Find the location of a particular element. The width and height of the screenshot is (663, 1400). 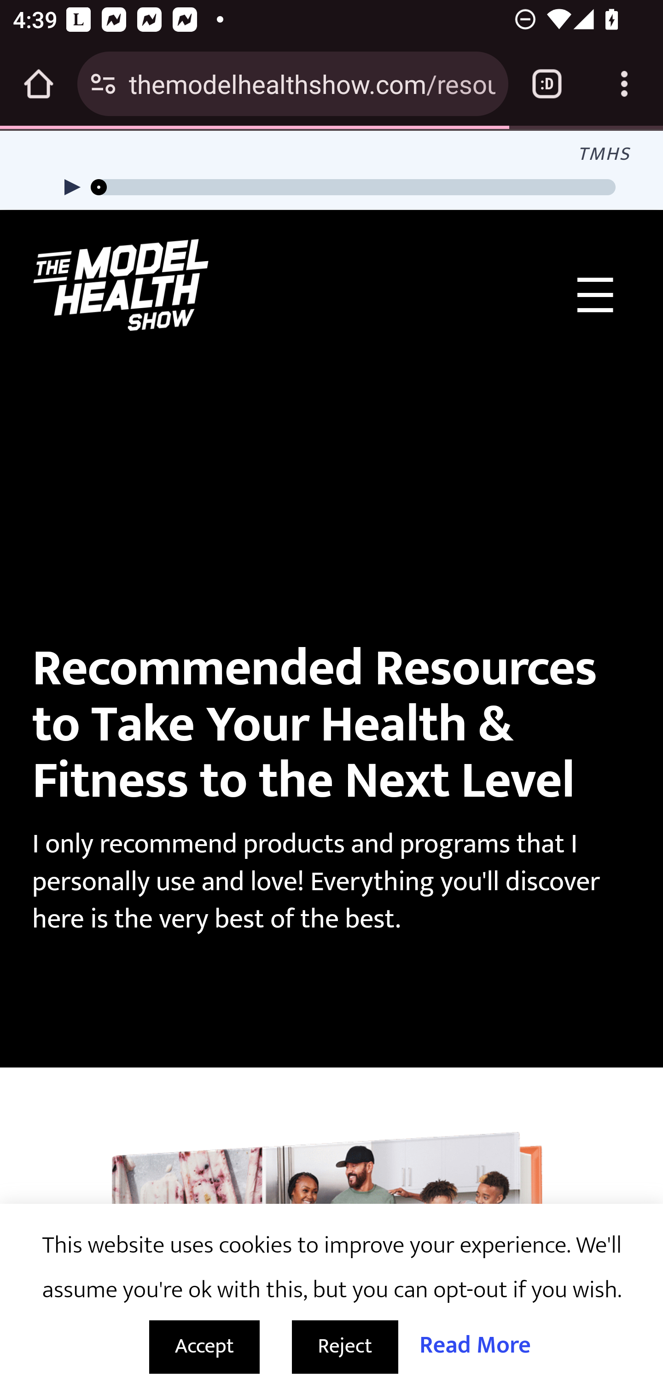

Open the home page is located at coordinates (39, 84).